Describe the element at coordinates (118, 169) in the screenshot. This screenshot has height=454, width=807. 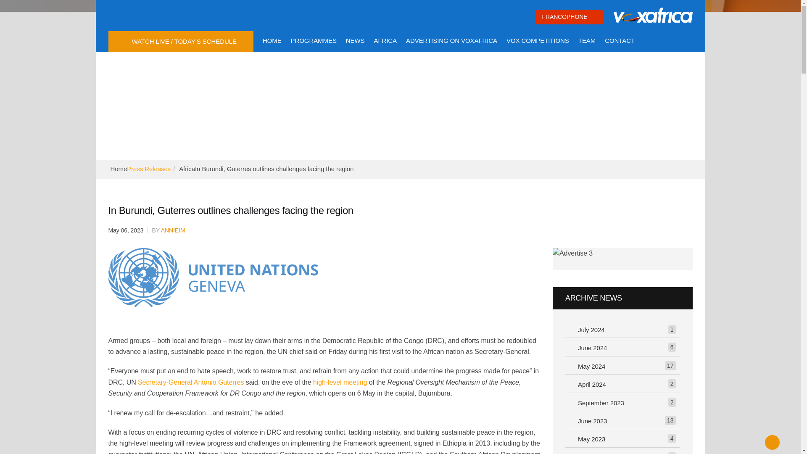
I see `Home` at that location.